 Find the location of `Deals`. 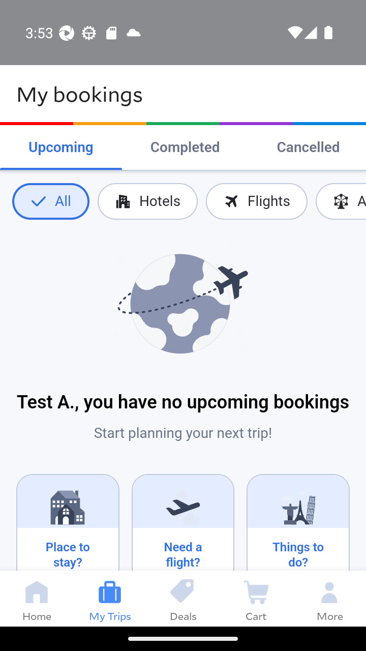

Deals is located at coordinates (183, 598).